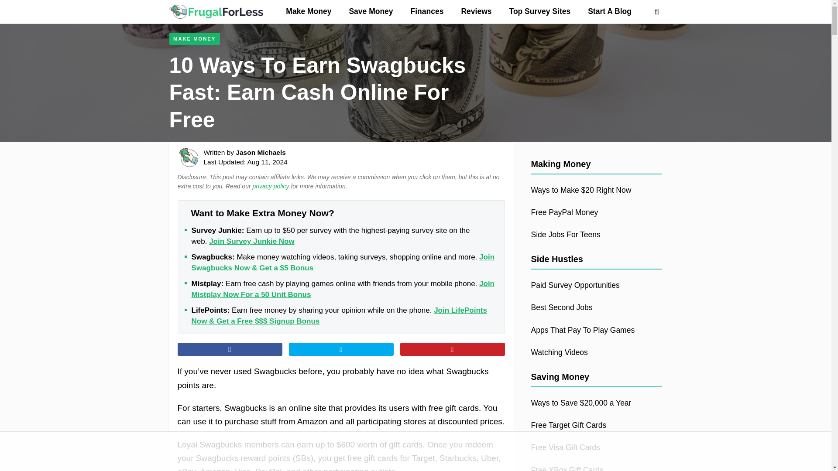  Describe the element at coordinates (476, 12) in the screenshot. I see `Reviews` at that location.